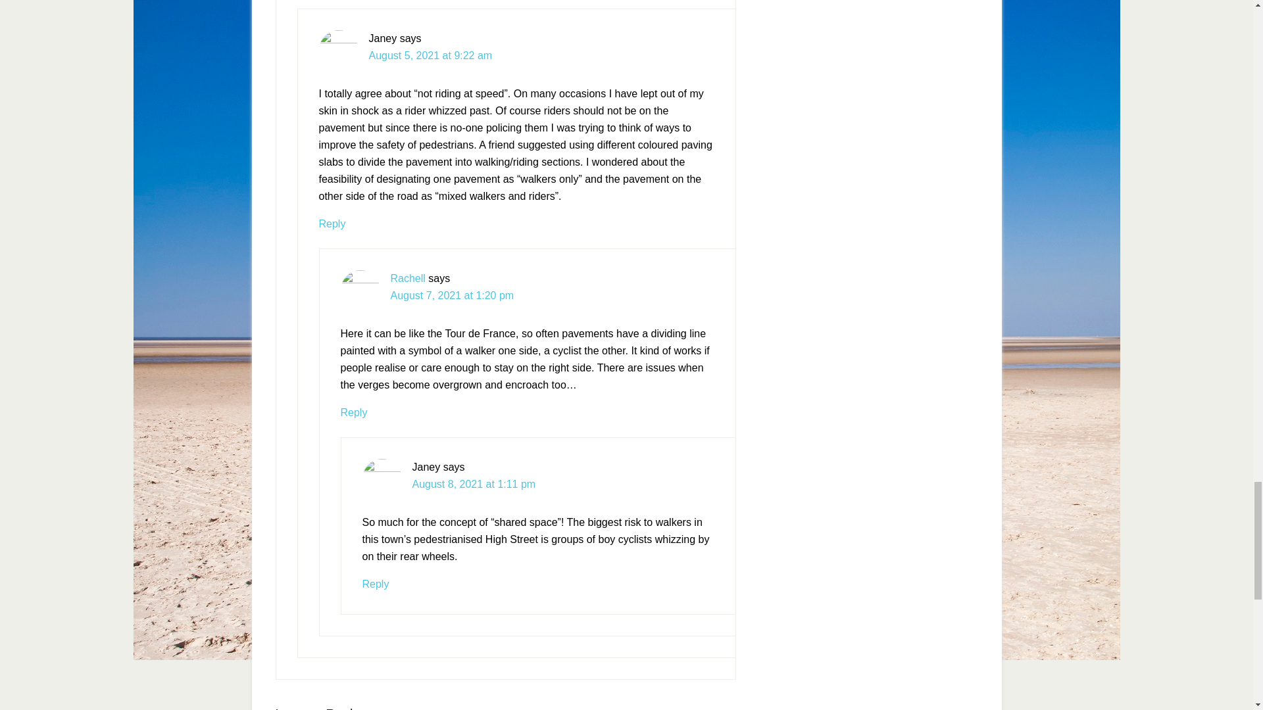 This screenshot has width=1263, height=710. Describe the element at coordinates (452, 295) in the screenshot. I see `August 7, 2021 at 1:20 pm` at that location.